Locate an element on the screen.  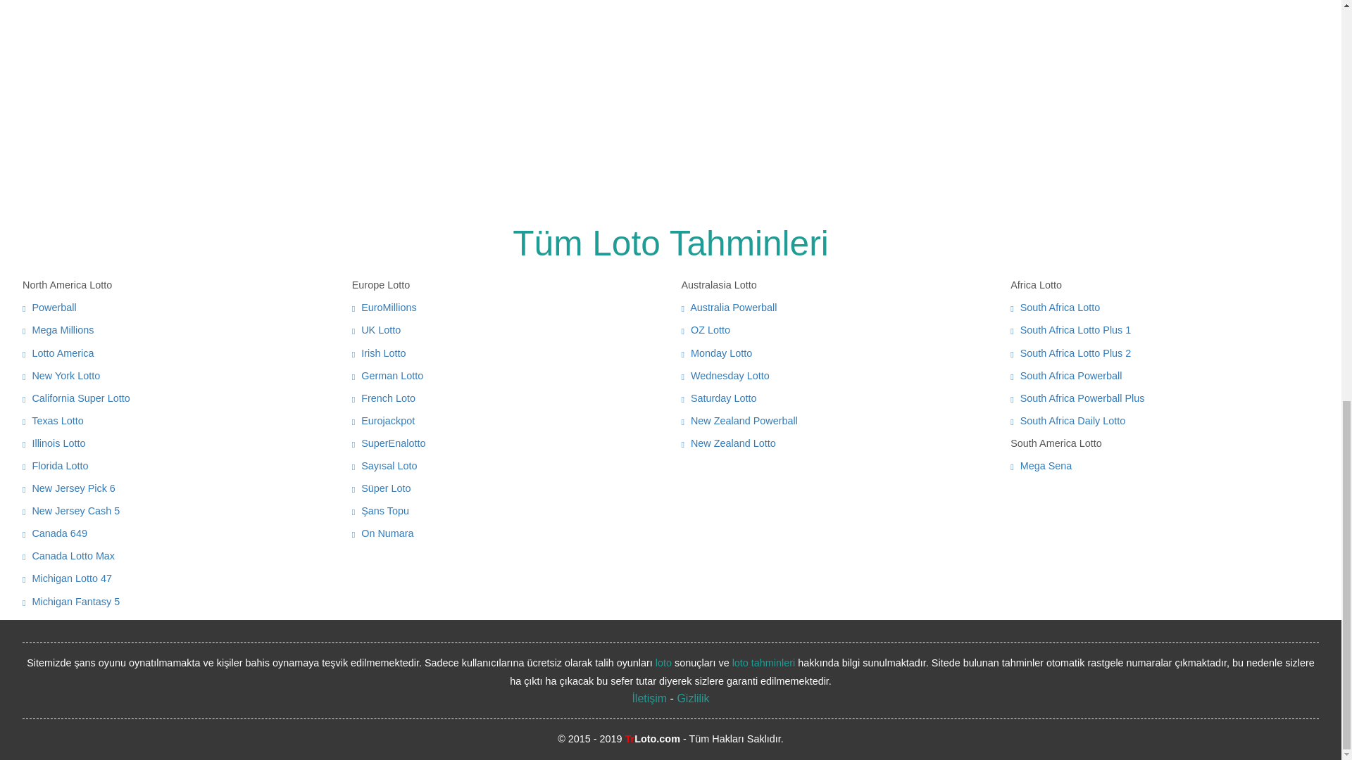
French Loto is located at coordinates (383, 398).